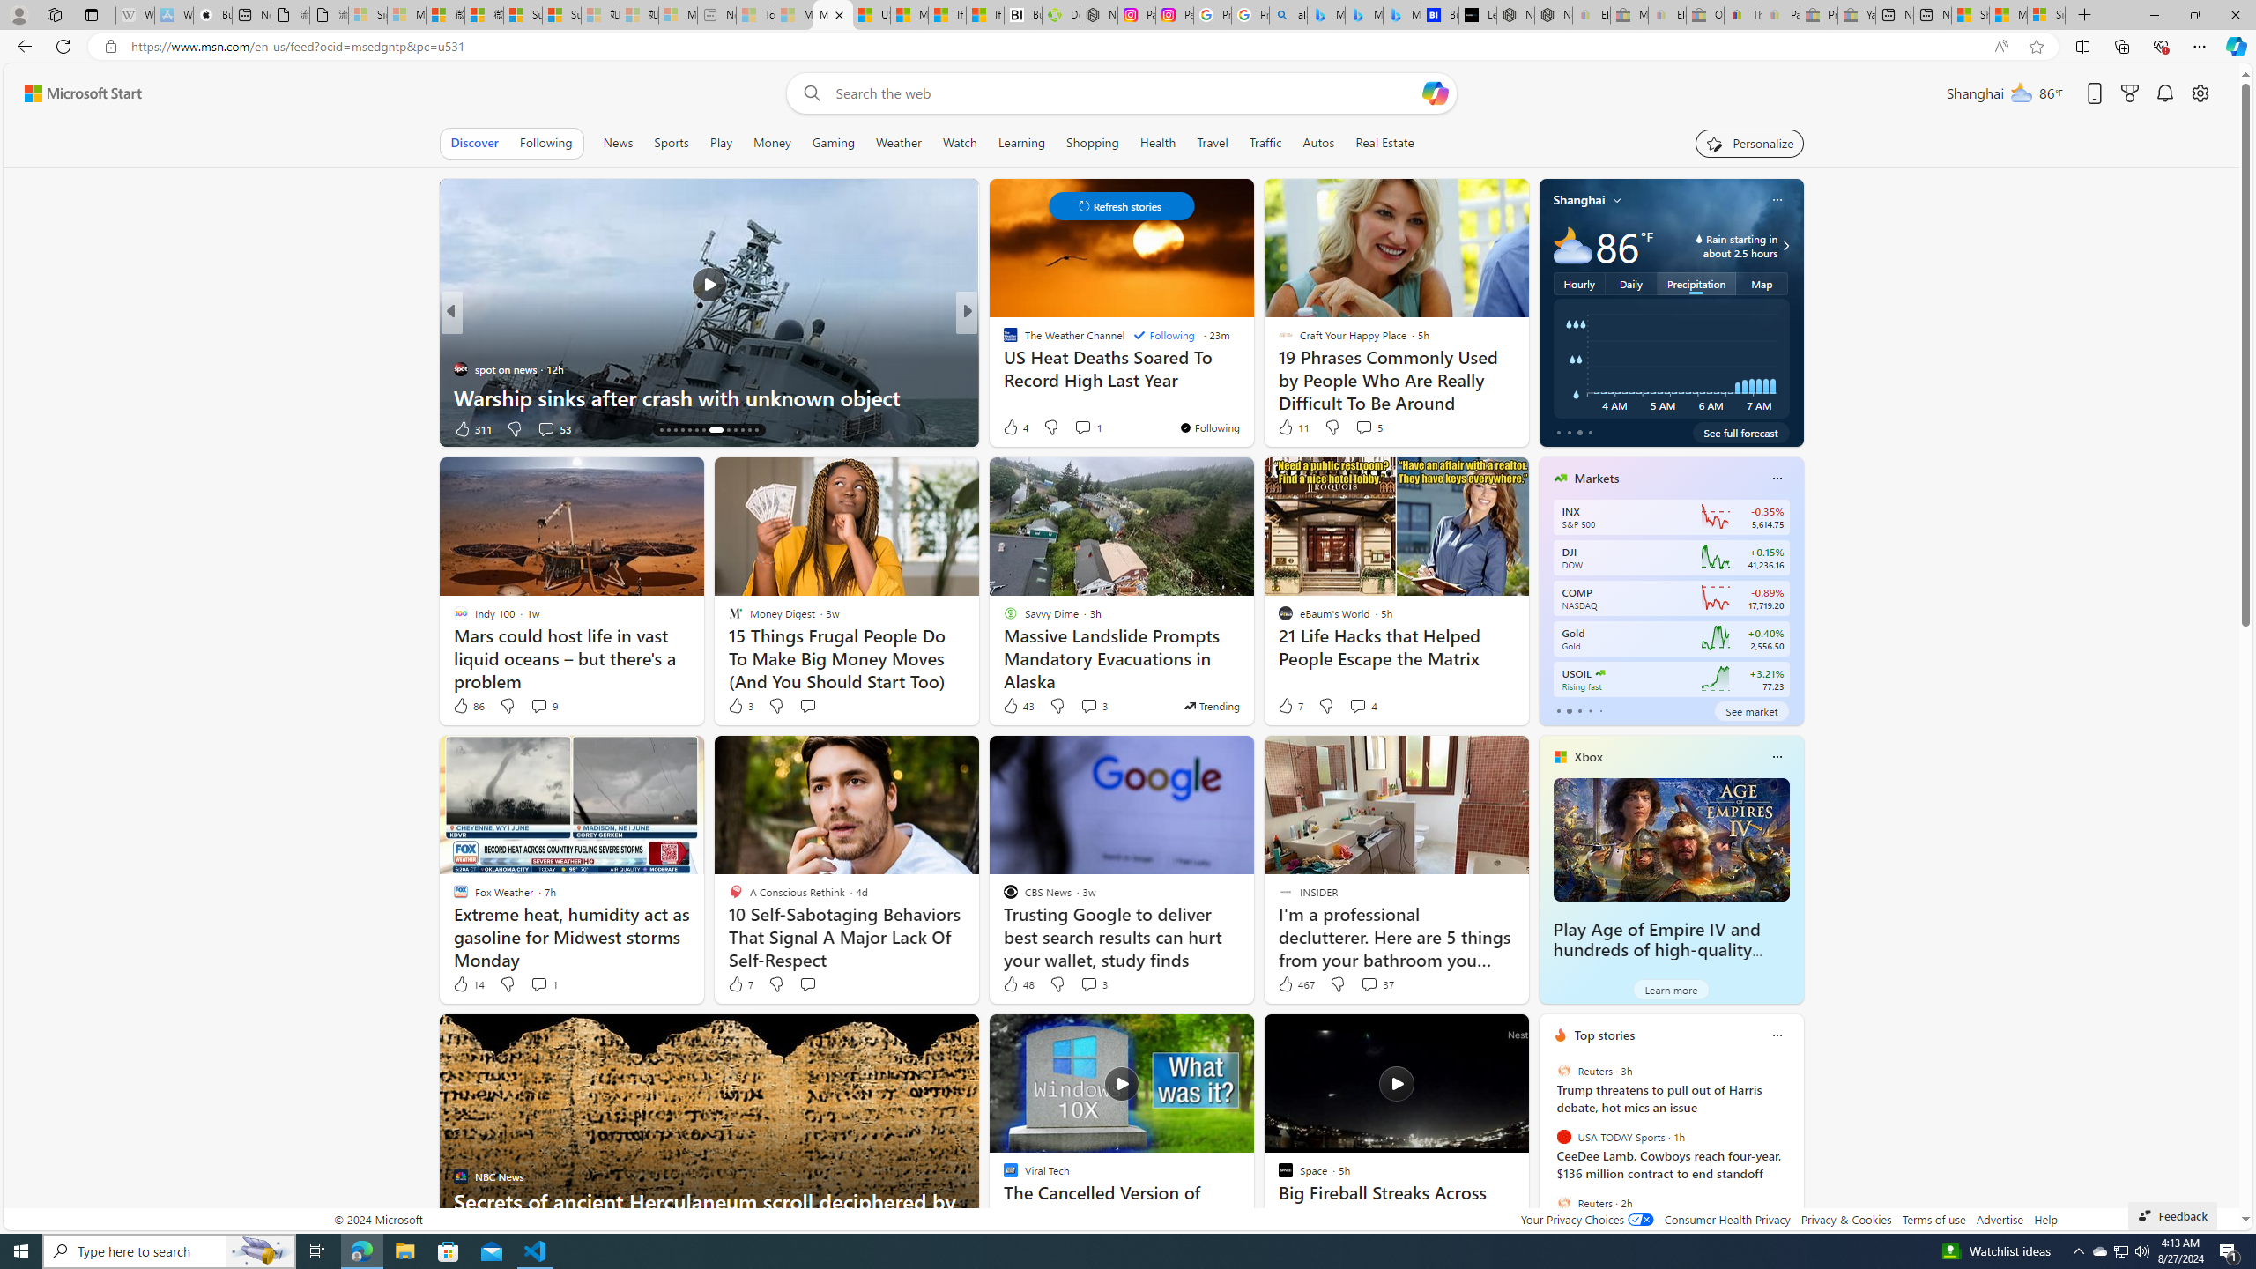 The width and height of the screenshot is (2256, 1269). I want to click on Markets, so click(1597, 478).